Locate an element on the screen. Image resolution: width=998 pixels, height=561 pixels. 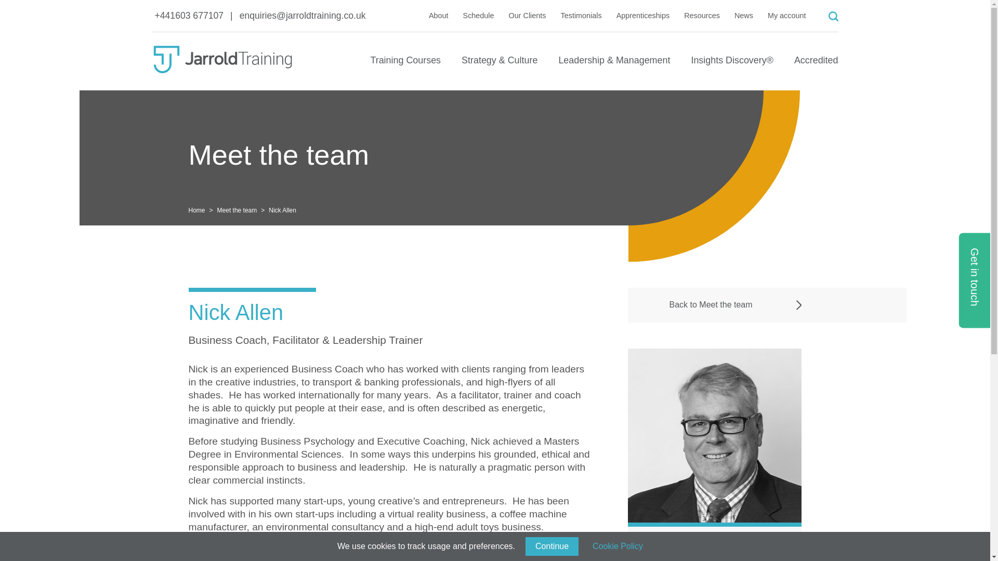
Continue is located at coordinates (552, 546).